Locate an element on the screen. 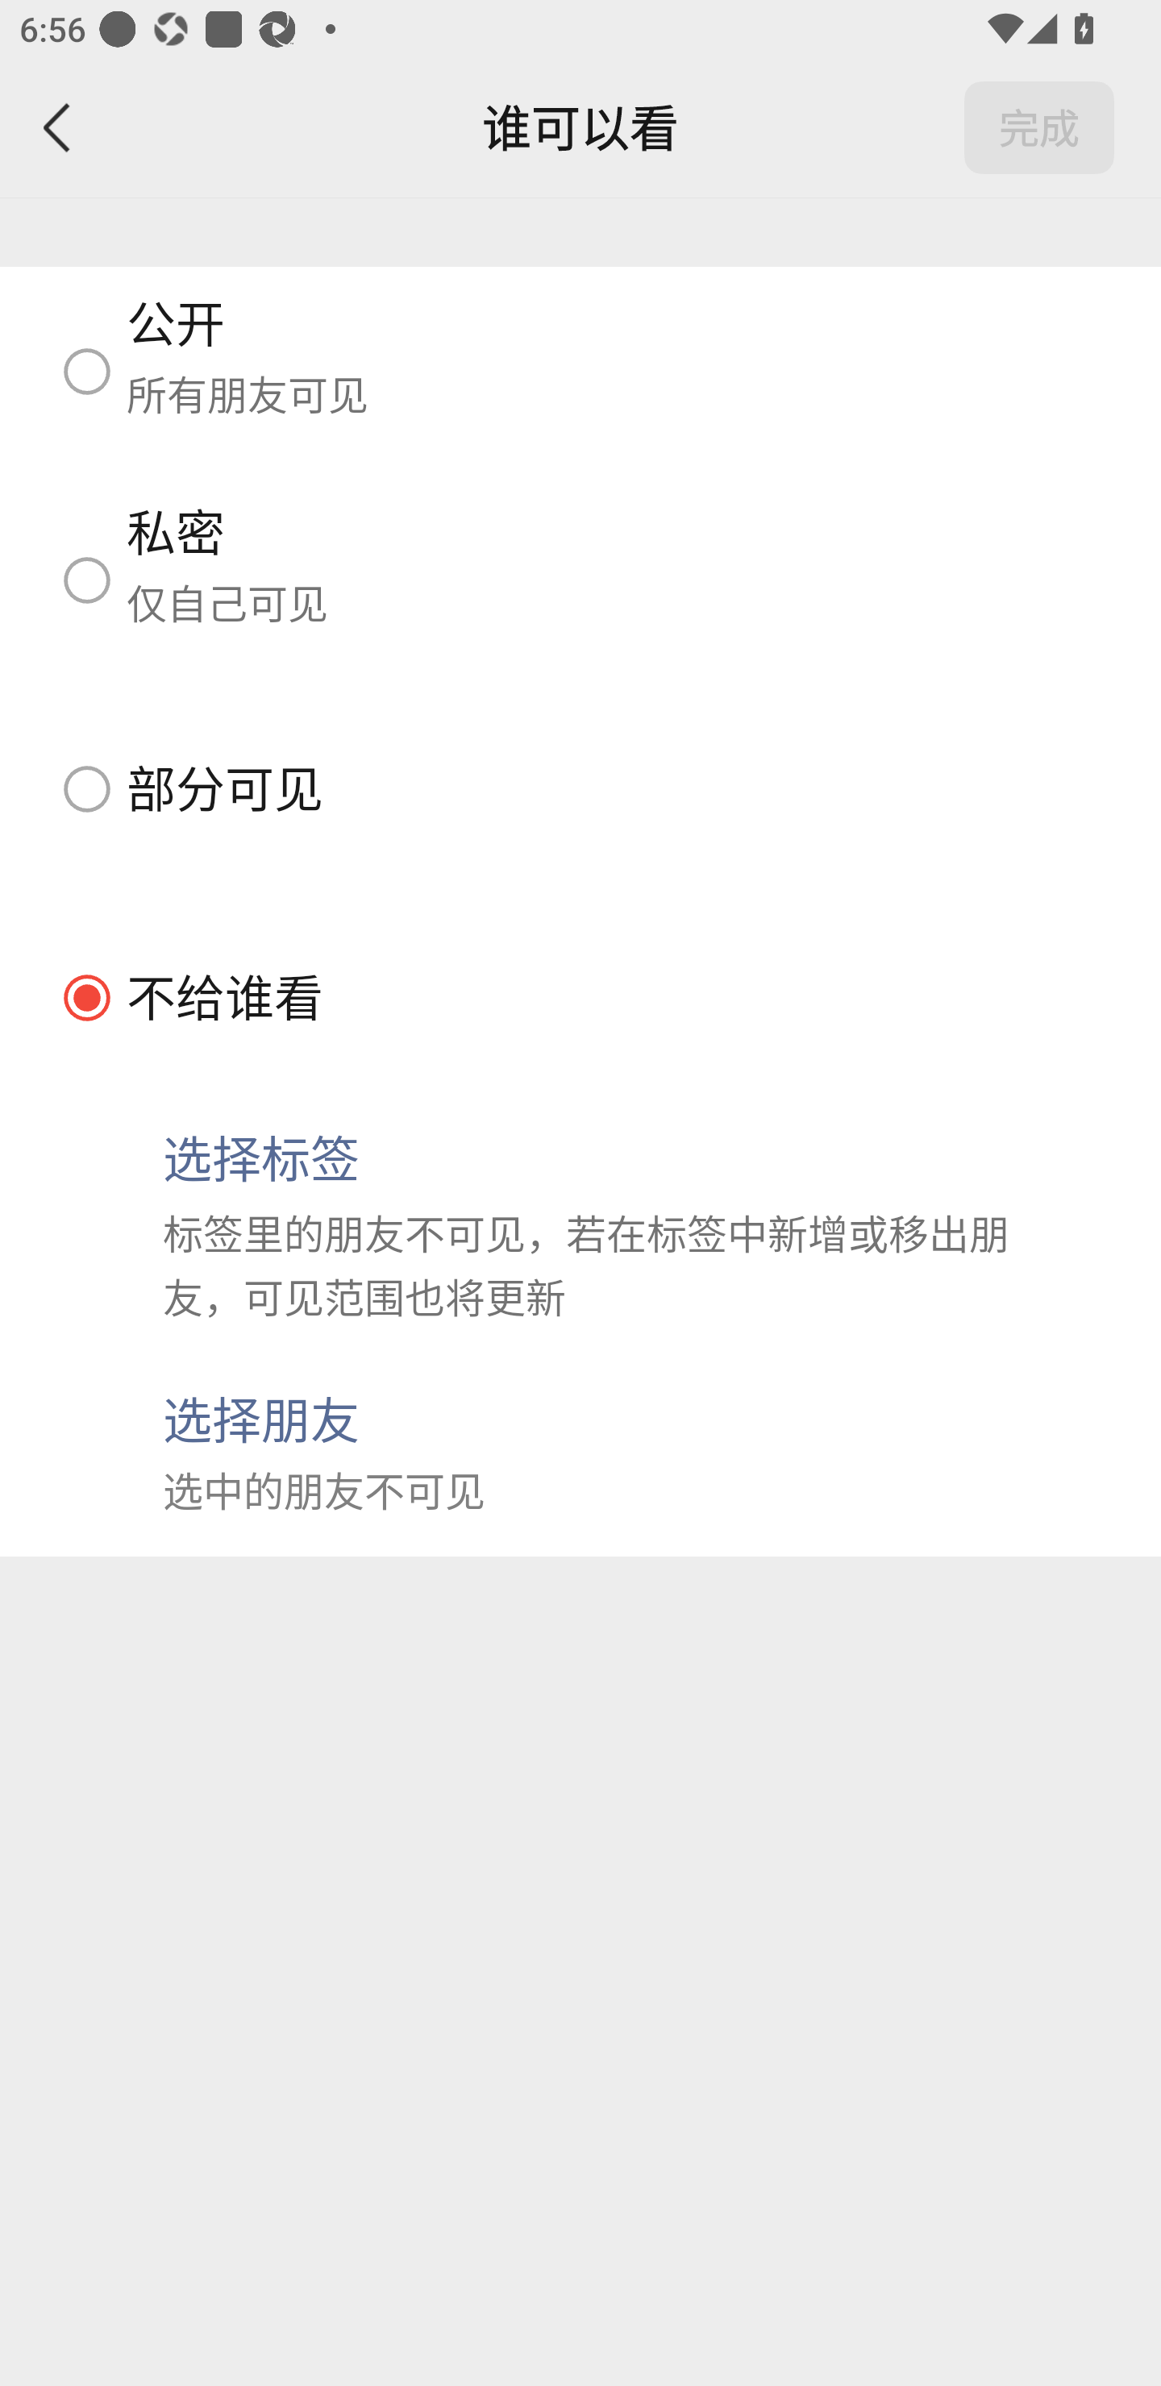  完成 is located at coordinates (1039, 127).